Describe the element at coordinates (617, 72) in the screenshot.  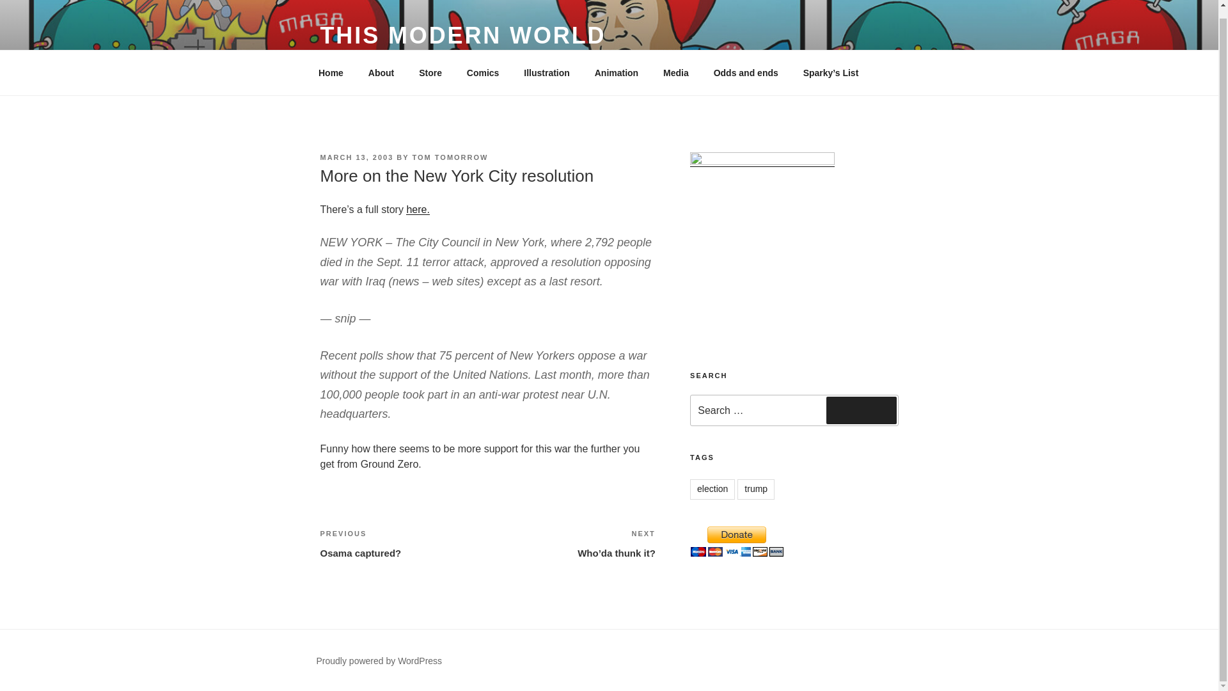
I see `Animation` at that location.